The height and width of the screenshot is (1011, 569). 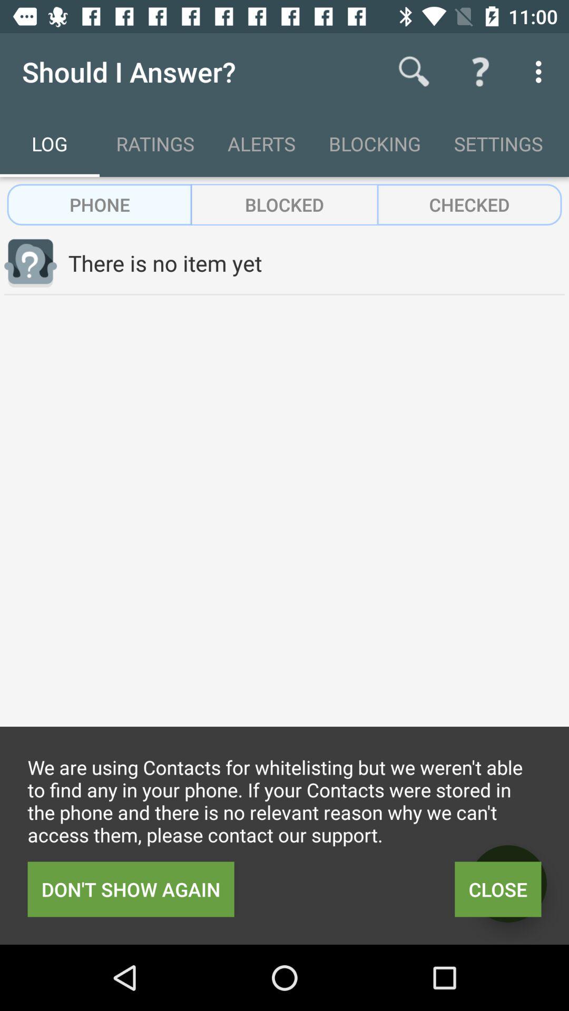 What do you see at coordinates (284, 204) in the screenshot?
I see `press the icon above there is no icon` at bounding box center [284, 204].